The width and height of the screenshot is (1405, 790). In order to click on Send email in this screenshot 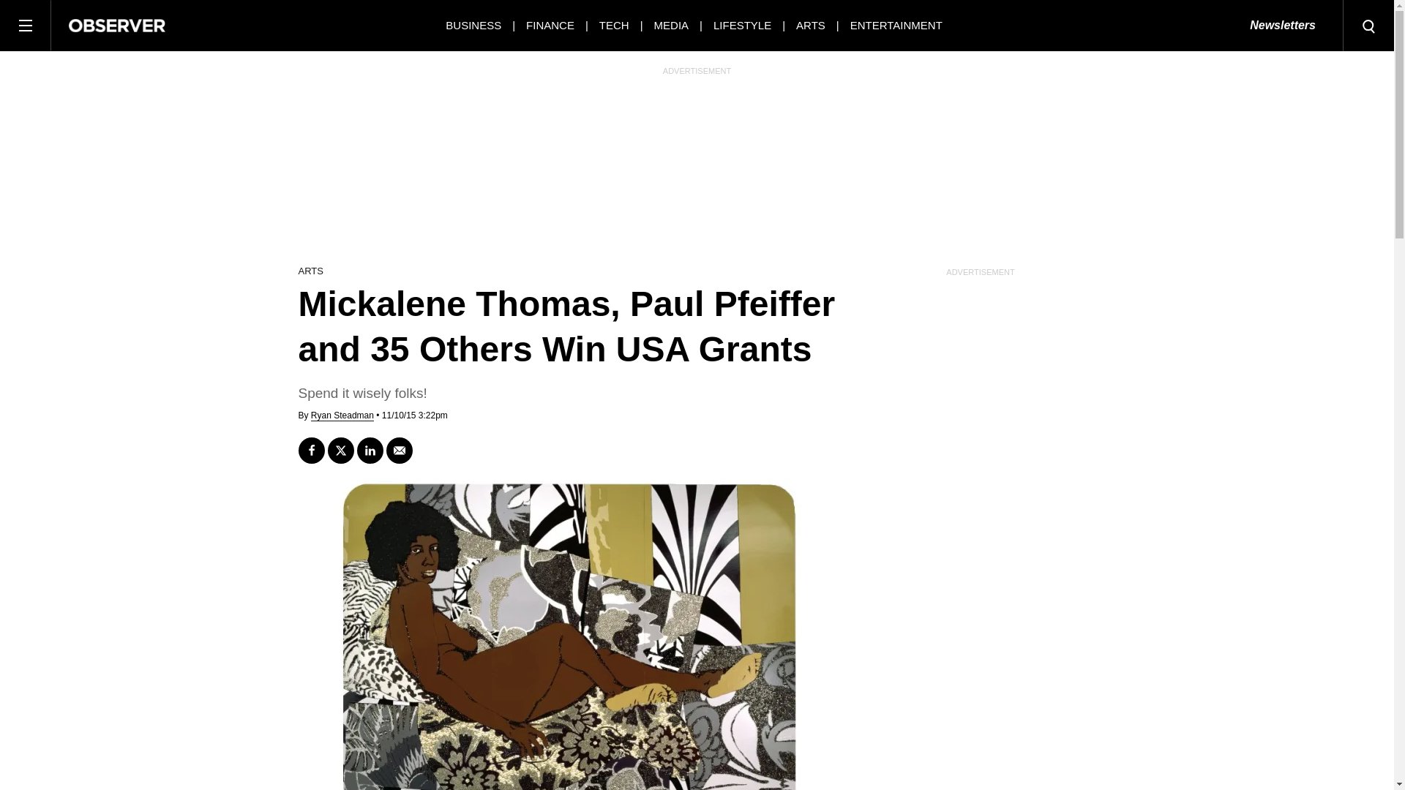, I will do `click(400, 451)`.